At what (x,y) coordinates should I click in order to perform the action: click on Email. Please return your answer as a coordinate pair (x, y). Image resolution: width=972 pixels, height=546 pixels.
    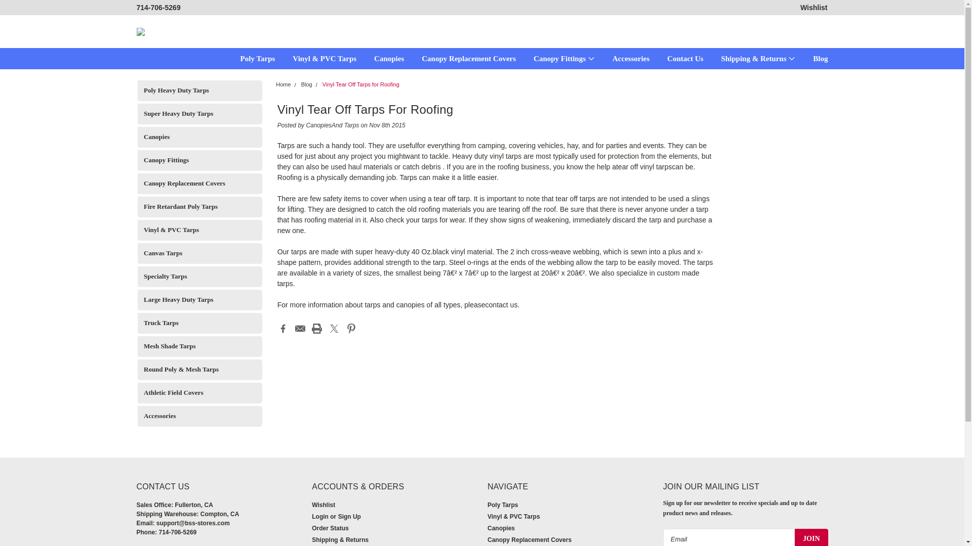
    Looking at the image, I should click on (300, 329).